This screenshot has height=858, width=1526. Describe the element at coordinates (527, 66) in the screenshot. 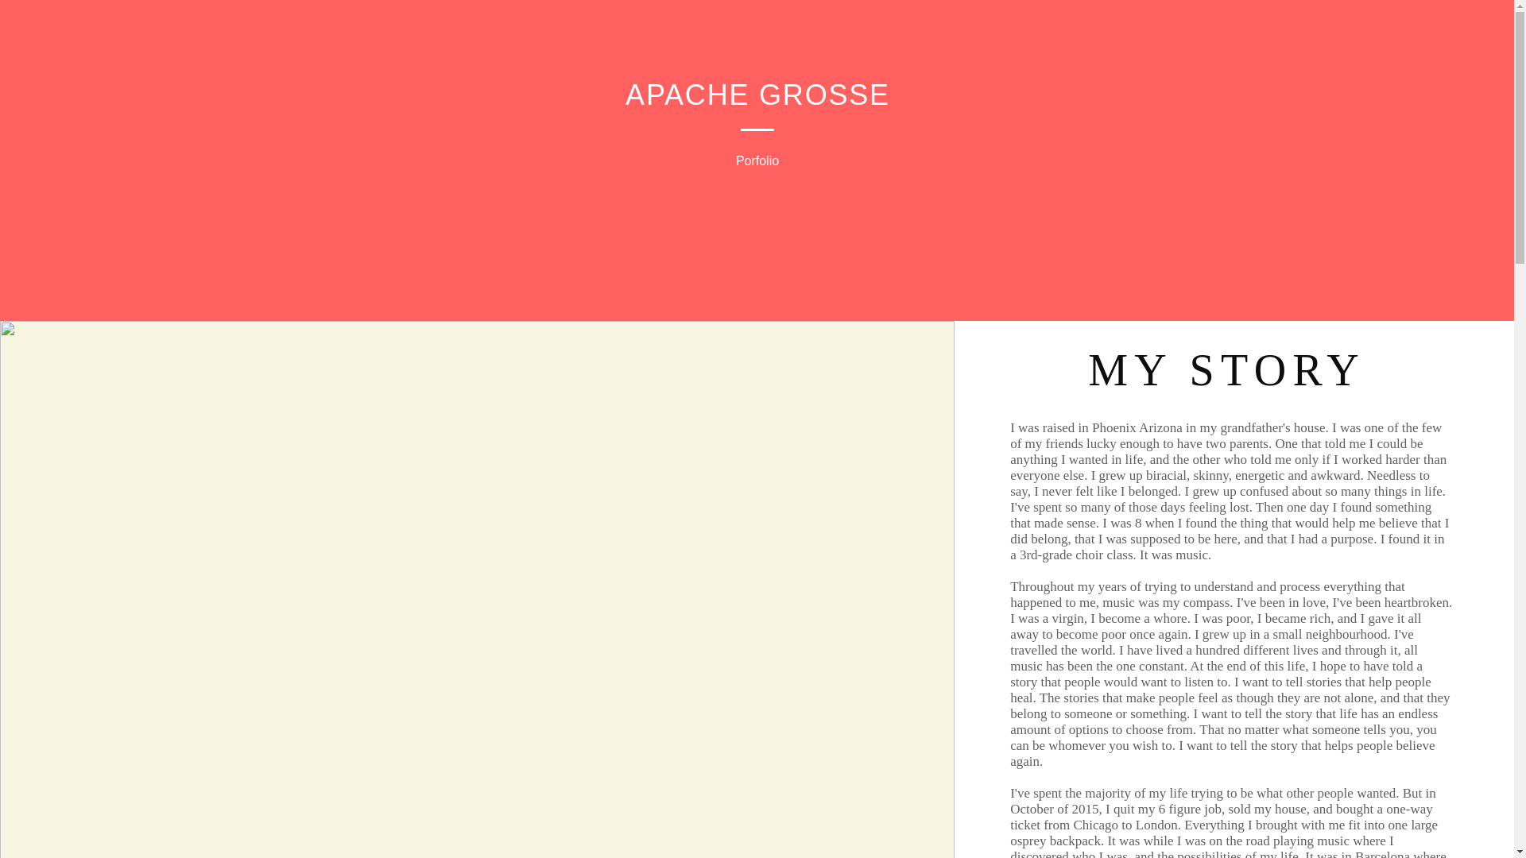

I see `MUSIC` at that location.